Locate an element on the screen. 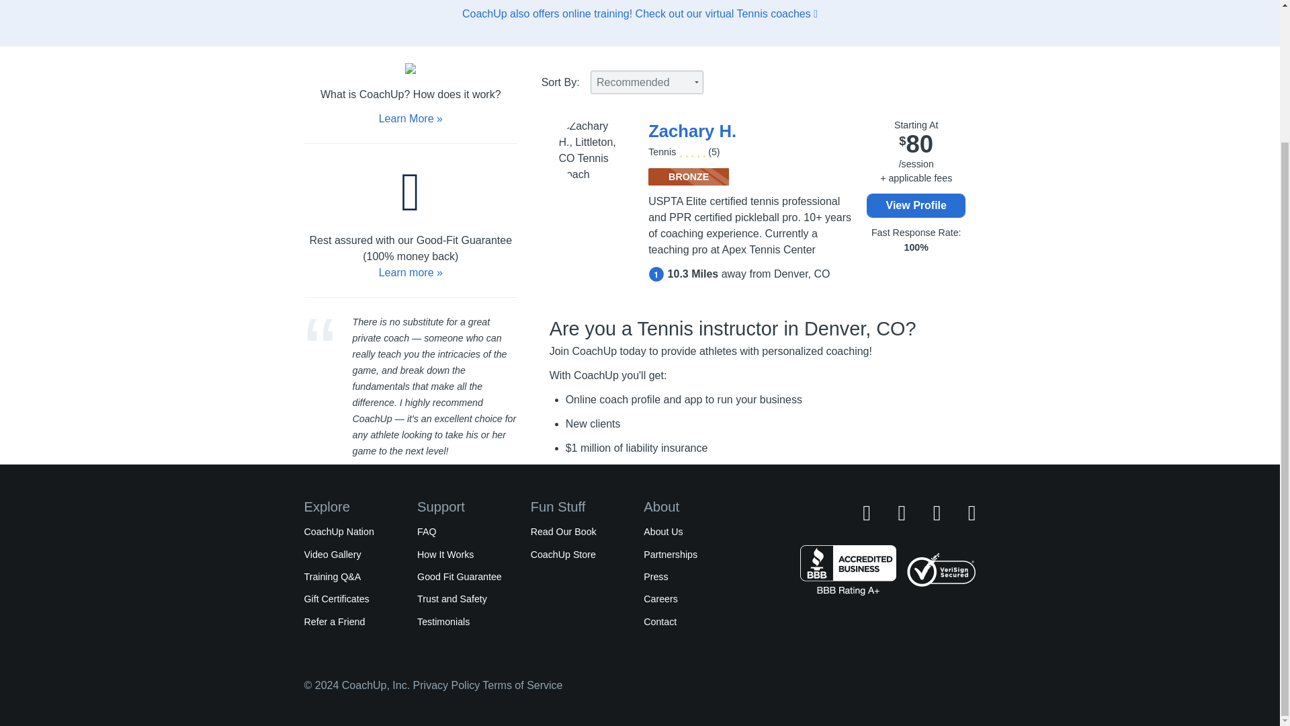 The width and height of the screenshot is (1290, 726). FAQ is located at coordinates (426, 532).